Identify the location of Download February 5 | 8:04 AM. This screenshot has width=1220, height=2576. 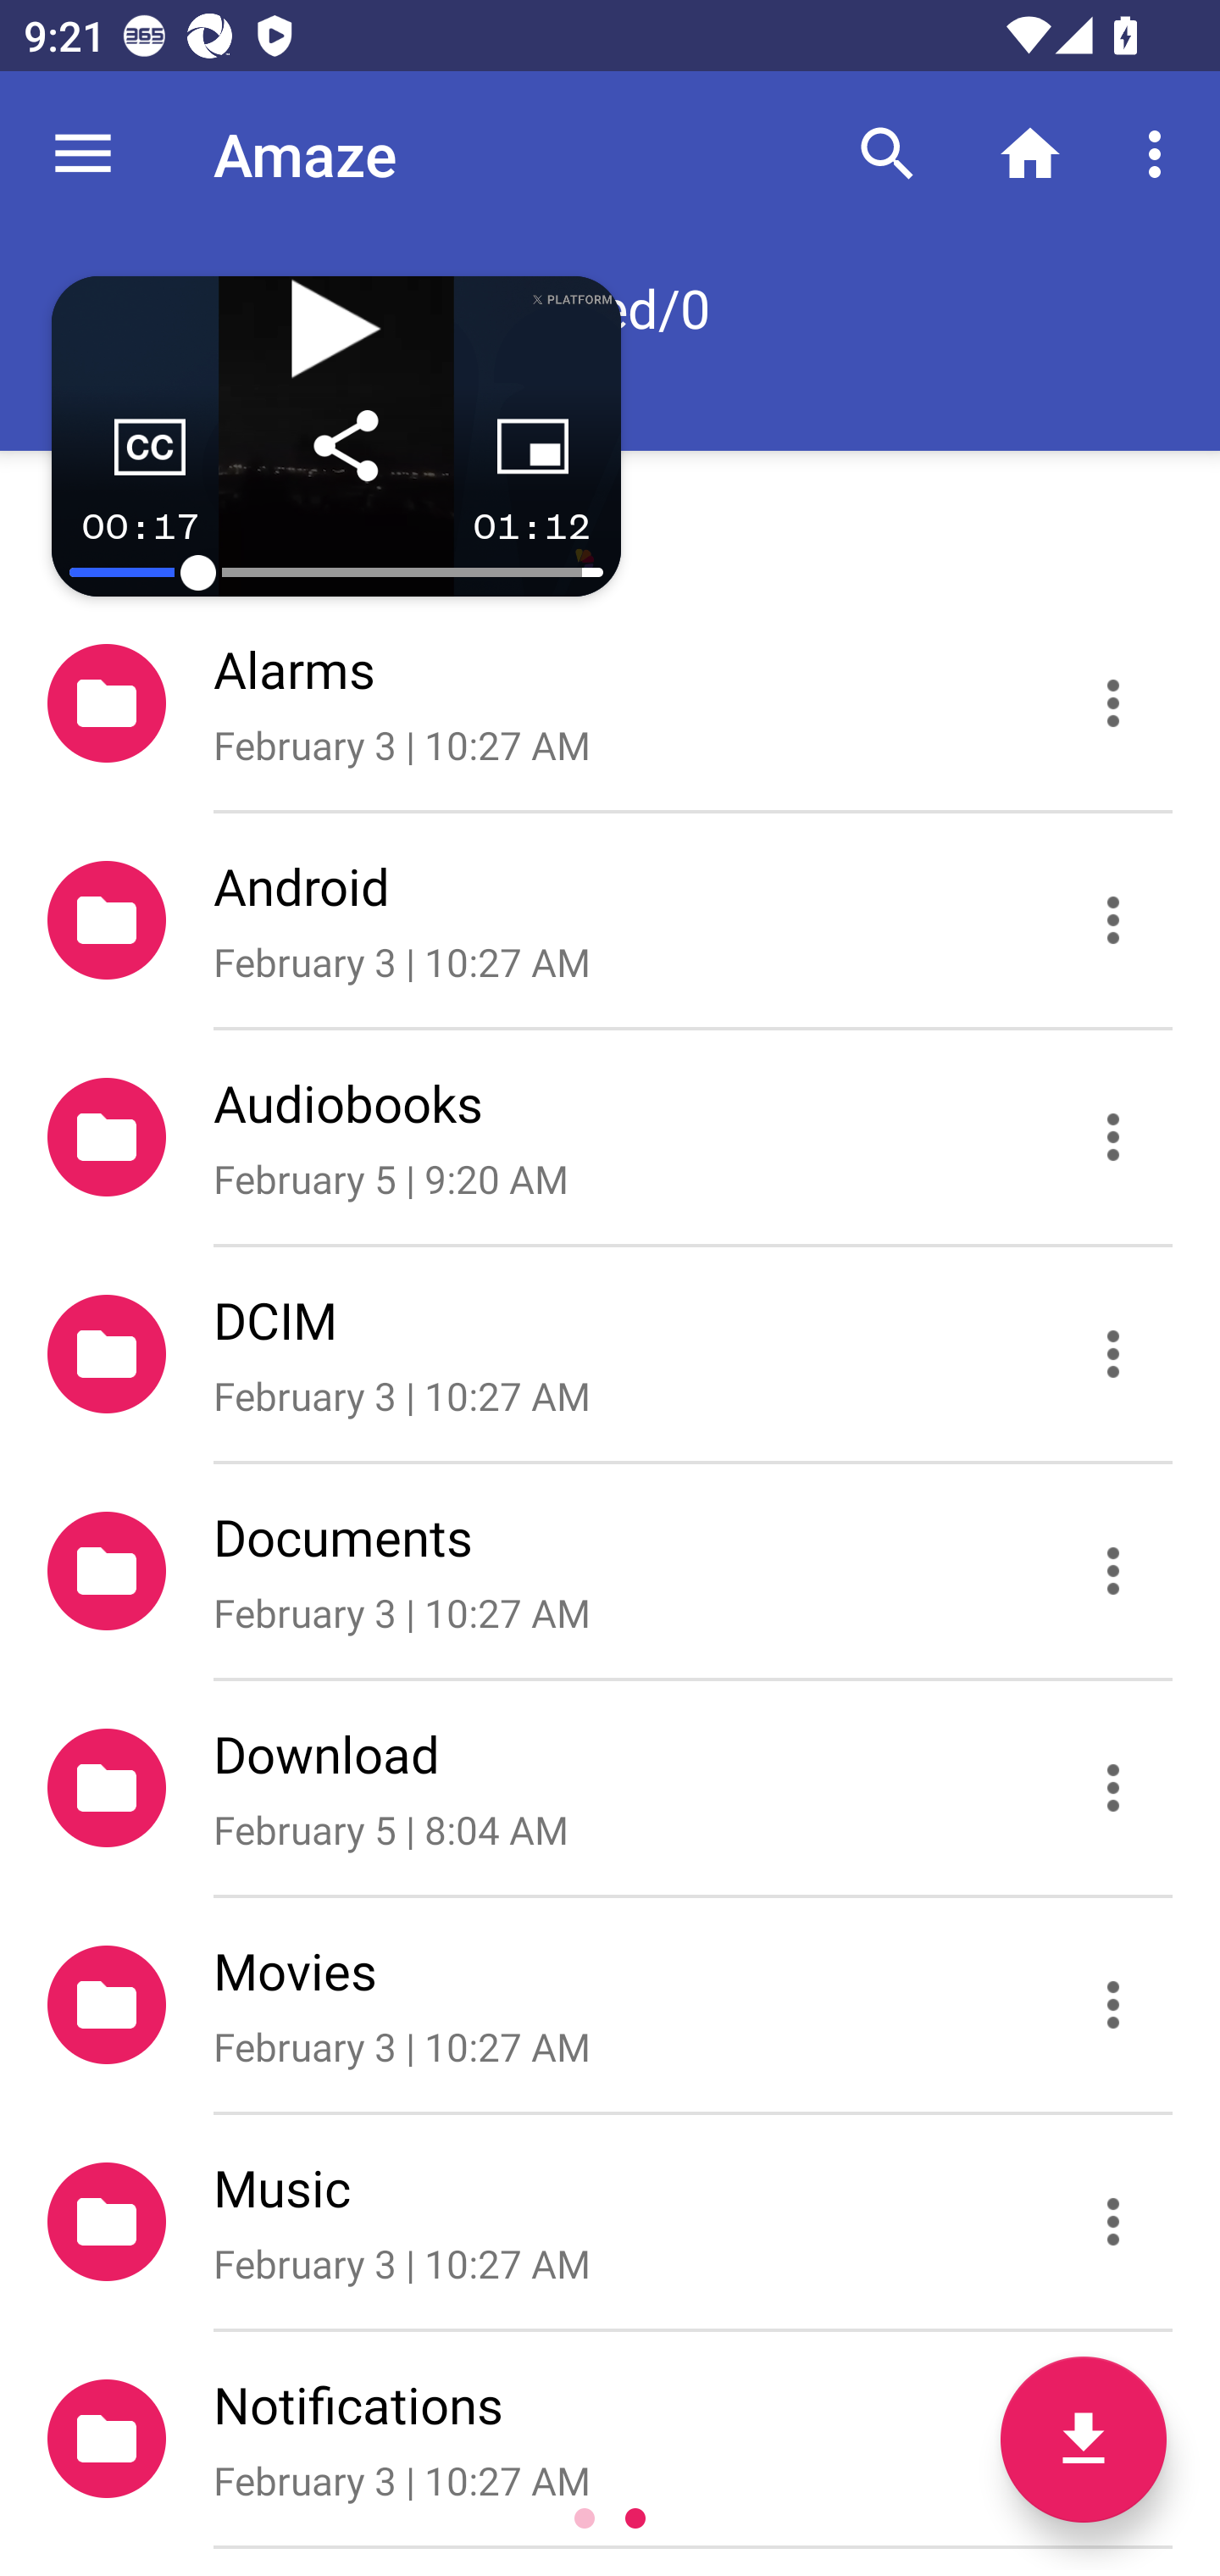
(610, 1789).